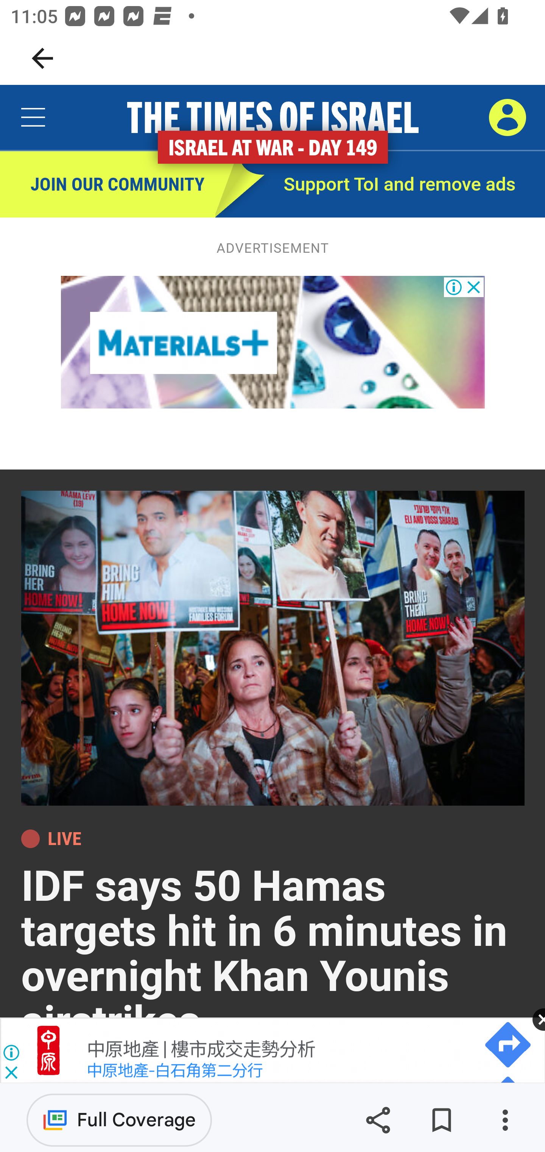 This screenshot has width=545, height=1152. What do you see at coordinates (505, 1120) in the screenshot?
I see `More options` at bounding box center [505, 1120].